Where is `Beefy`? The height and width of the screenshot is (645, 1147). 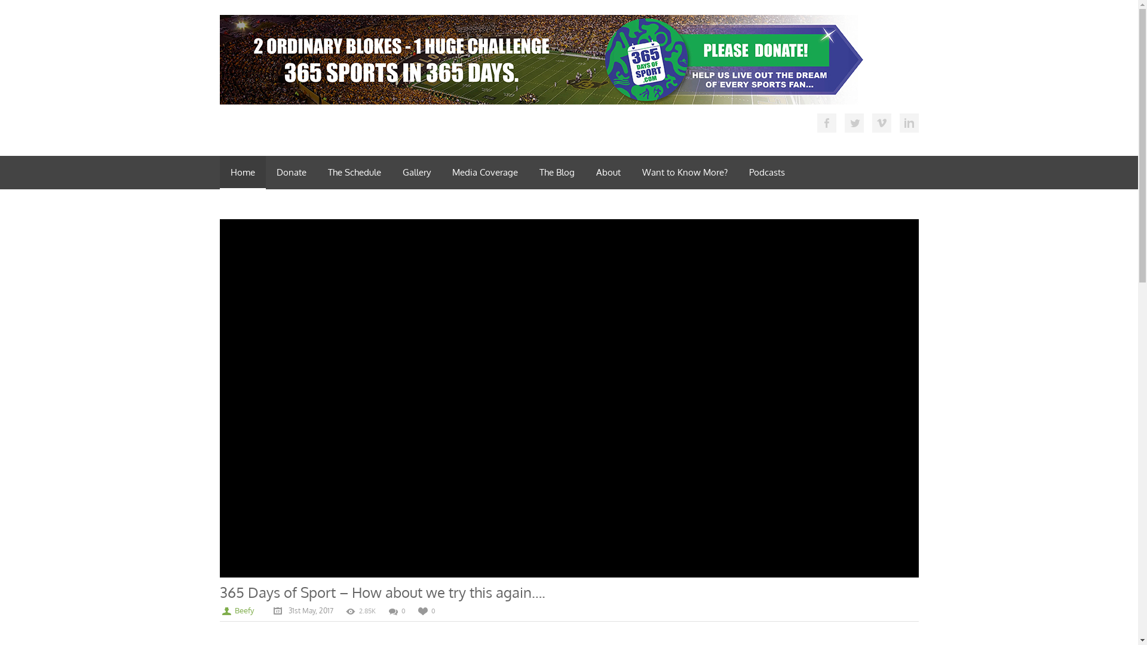 Beefy is located at coordinates (244, 610).